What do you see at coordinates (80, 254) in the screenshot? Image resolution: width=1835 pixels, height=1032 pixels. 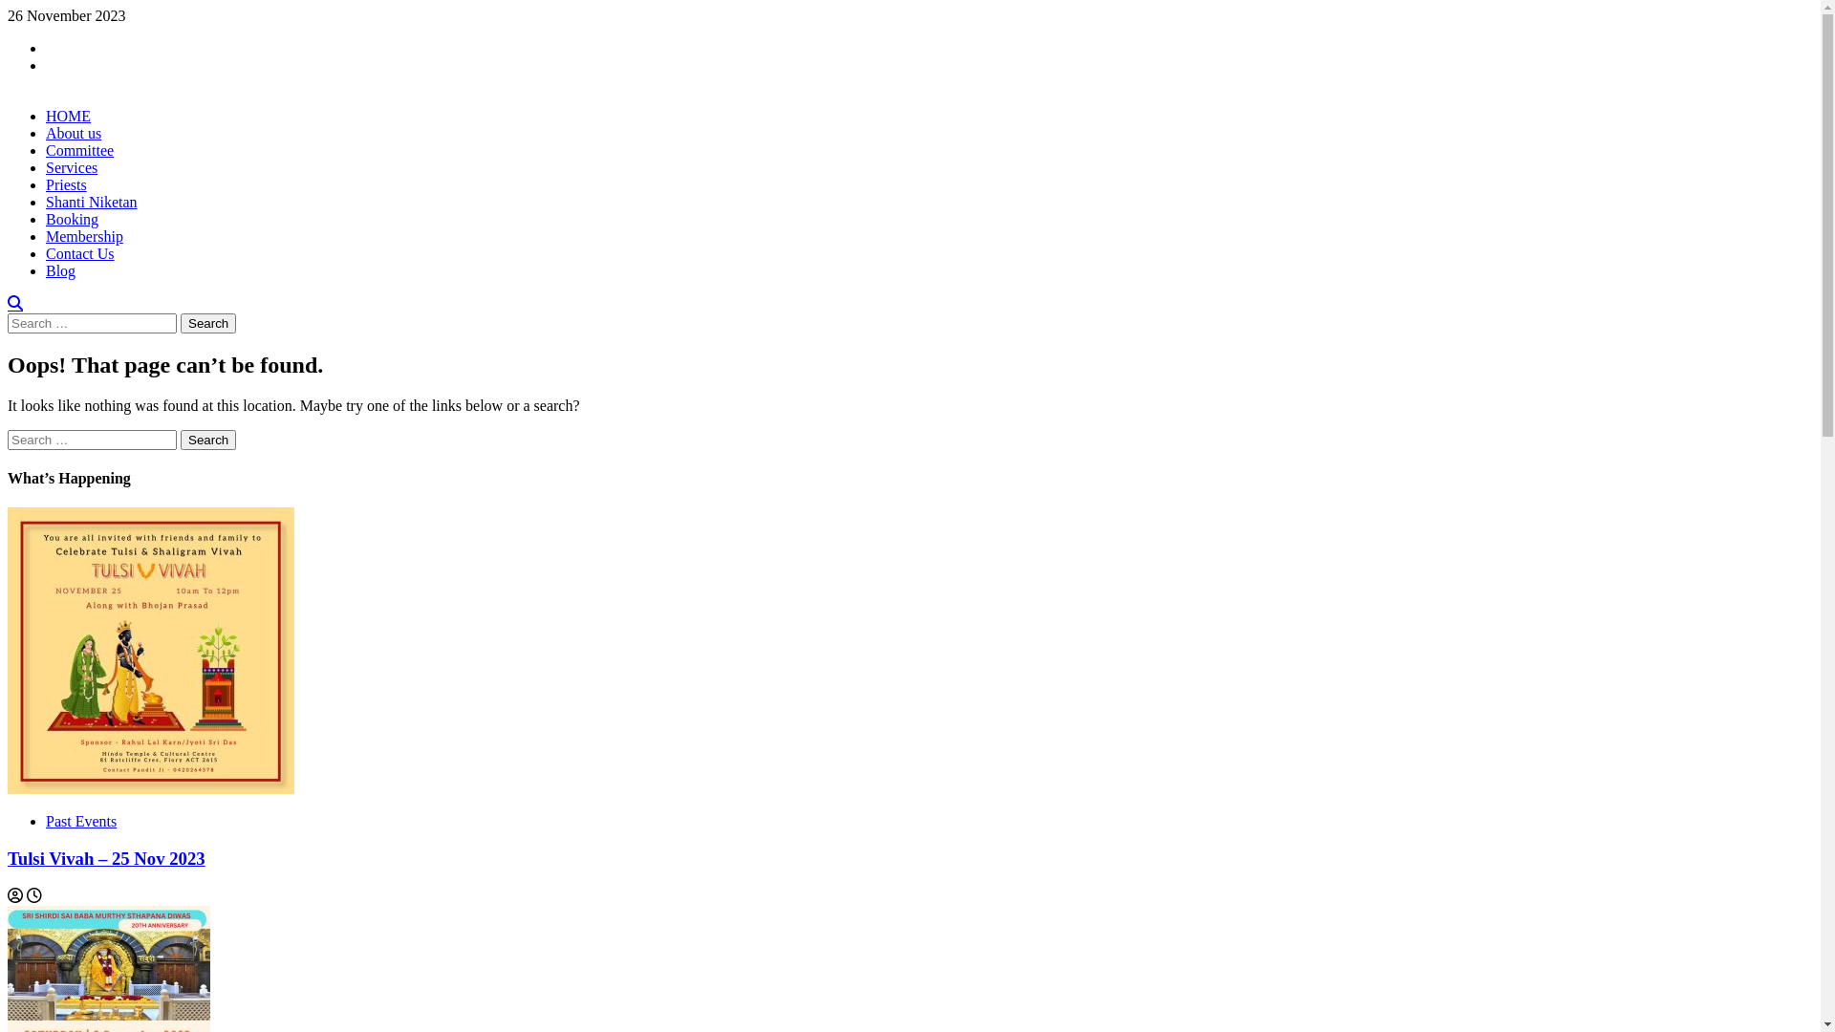 I see `Contact Us` at bounding box center [80, 254].